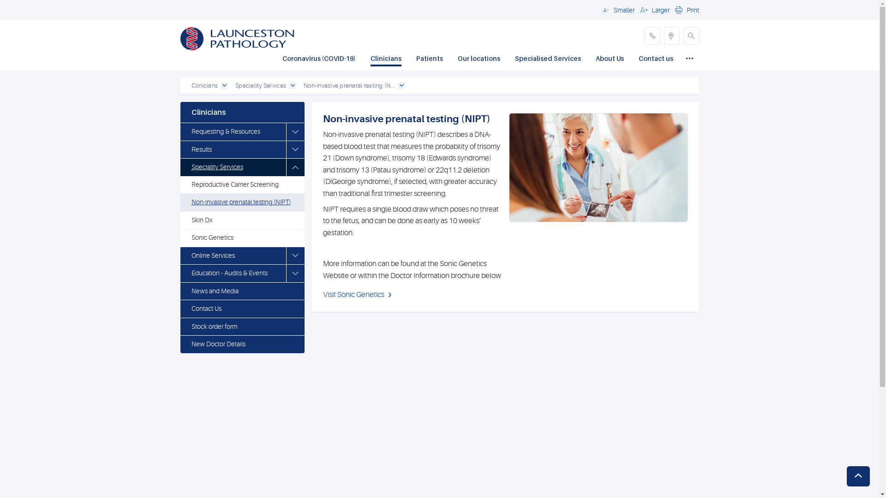 The height and width of the screenshot is (498, 886). I want to click on Print, so click(686, 10).